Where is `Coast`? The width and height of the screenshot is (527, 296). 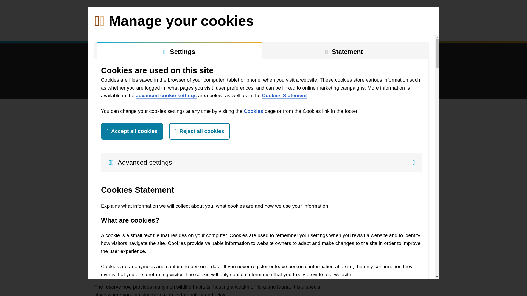 Coast is located at coordinates (161, 30).